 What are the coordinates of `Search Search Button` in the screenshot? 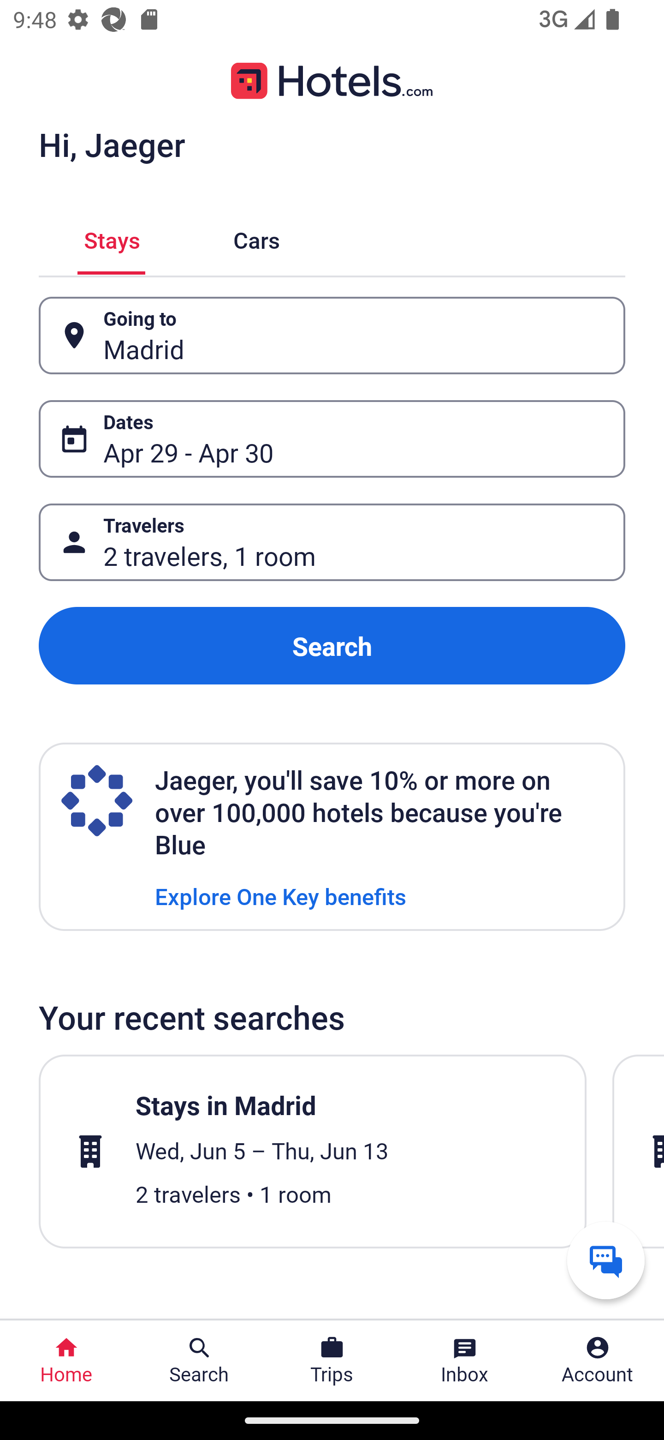 It's located at (199, 1361).